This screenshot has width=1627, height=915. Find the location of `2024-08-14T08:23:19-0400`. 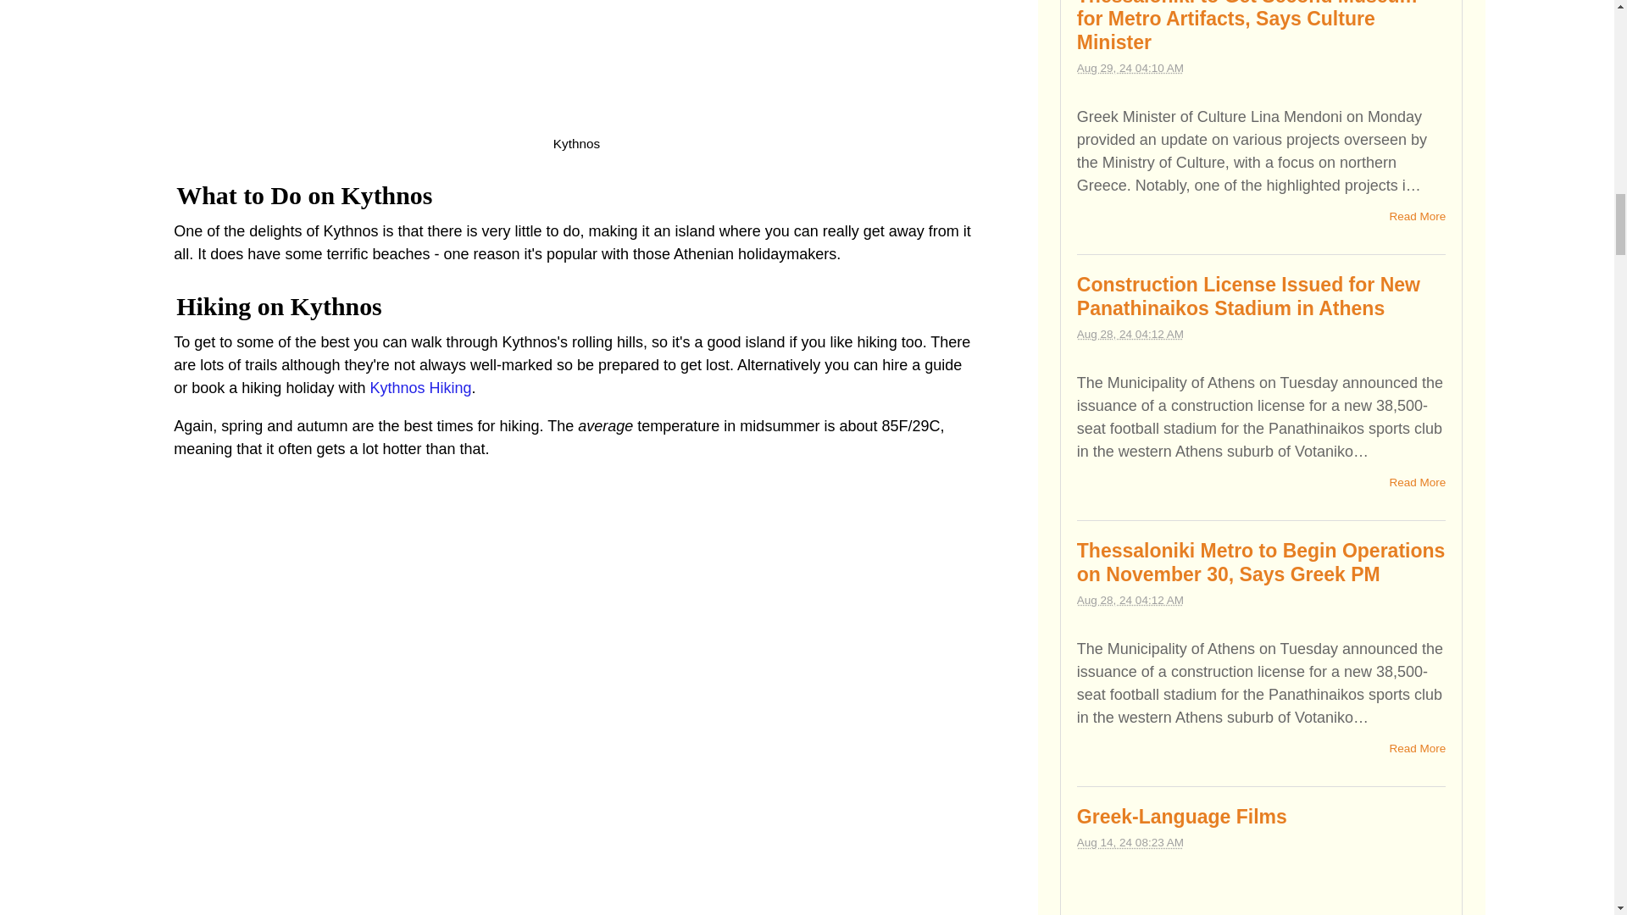

2024-08-14T08:23:19-0400 is located at coordinates (1130, 842).